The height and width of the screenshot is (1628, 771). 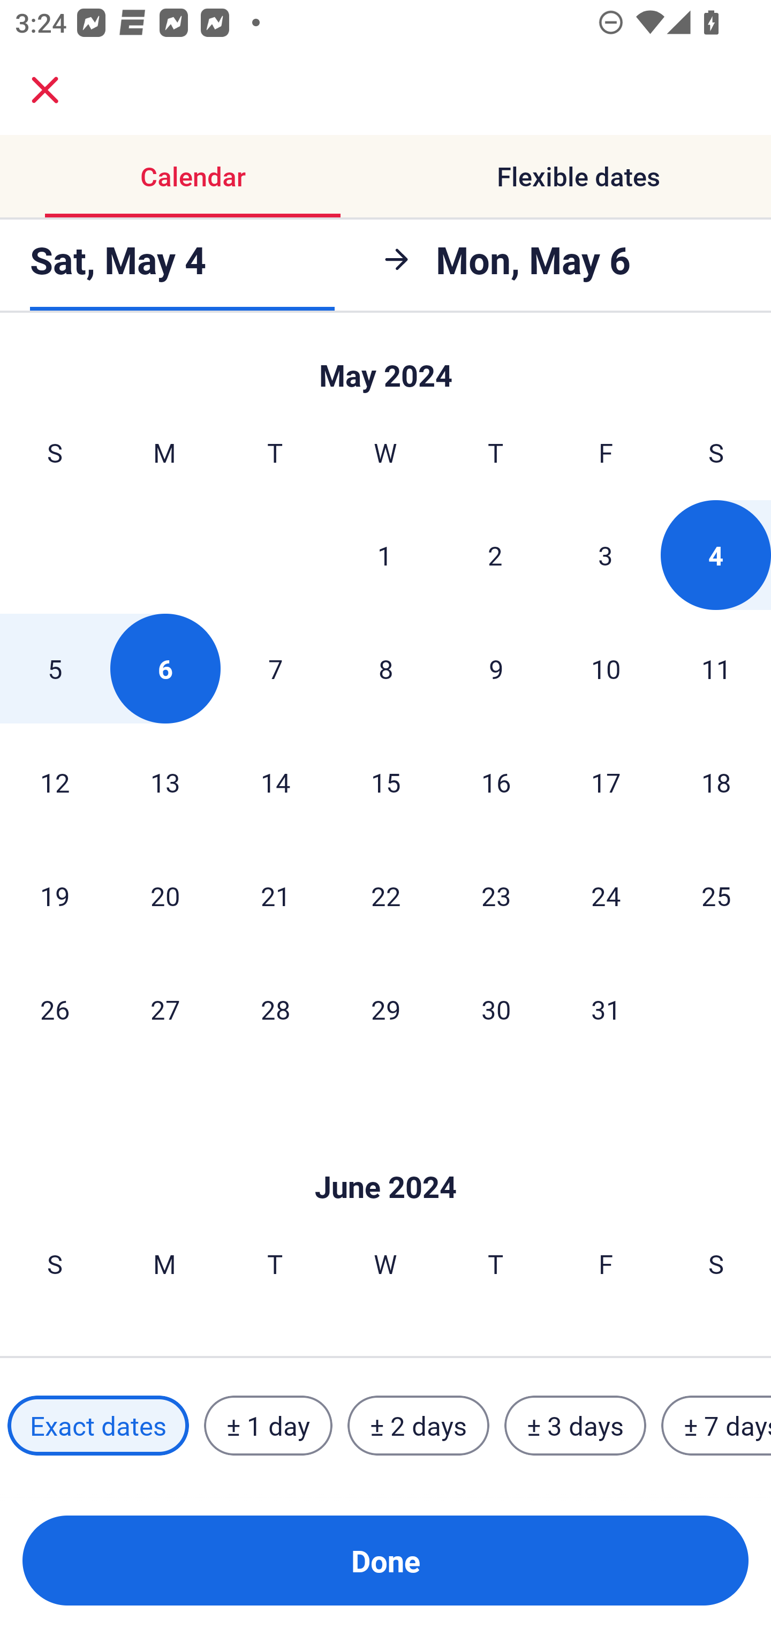 What do you see at coordinates (575, 1425) in the screenshot?
I see `± 3 days` at bounding box center [575, 1425].